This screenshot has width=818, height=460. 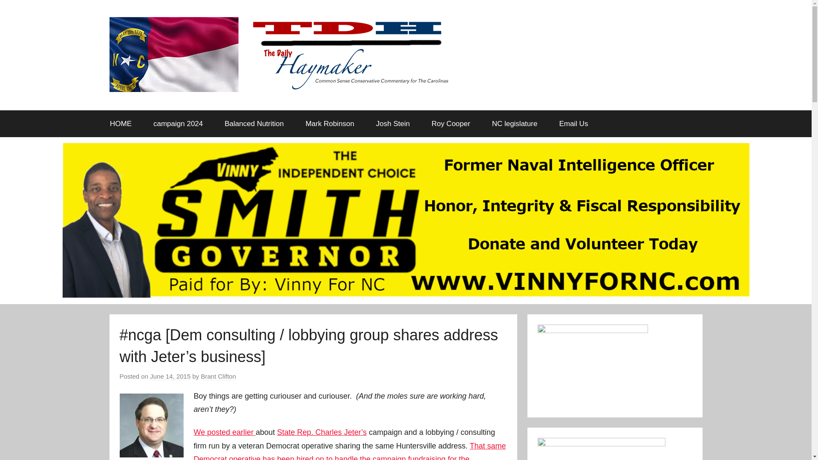 What do you see at coordinates (121, 124) in the screenshot?
I see `HOME` at bounding box center [121, 124].